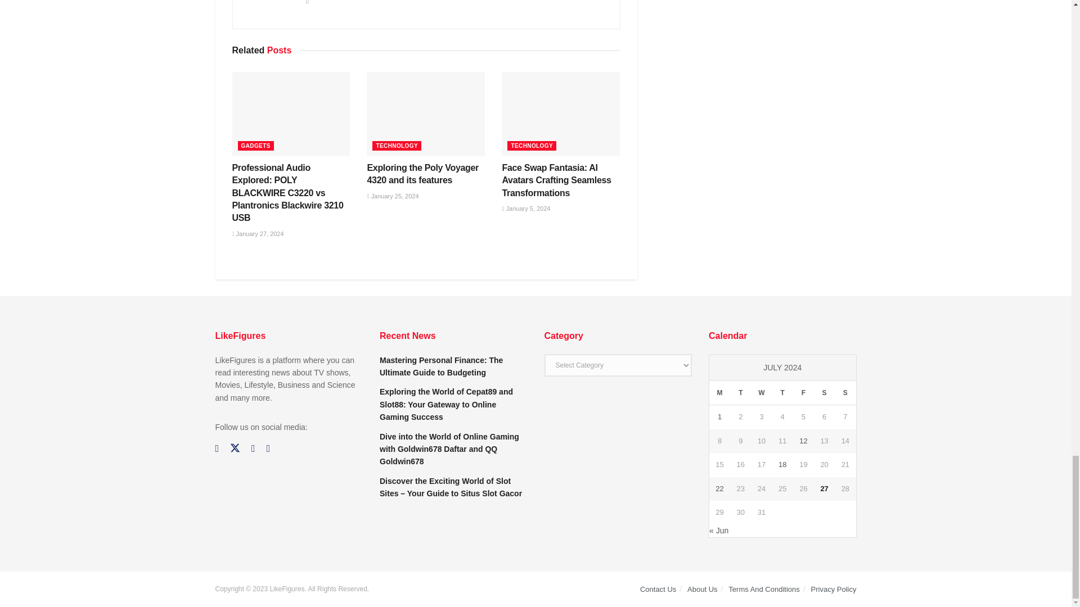 This screenshot has width=1080, height=607. I want to click on Saturday, so click(825, 393).